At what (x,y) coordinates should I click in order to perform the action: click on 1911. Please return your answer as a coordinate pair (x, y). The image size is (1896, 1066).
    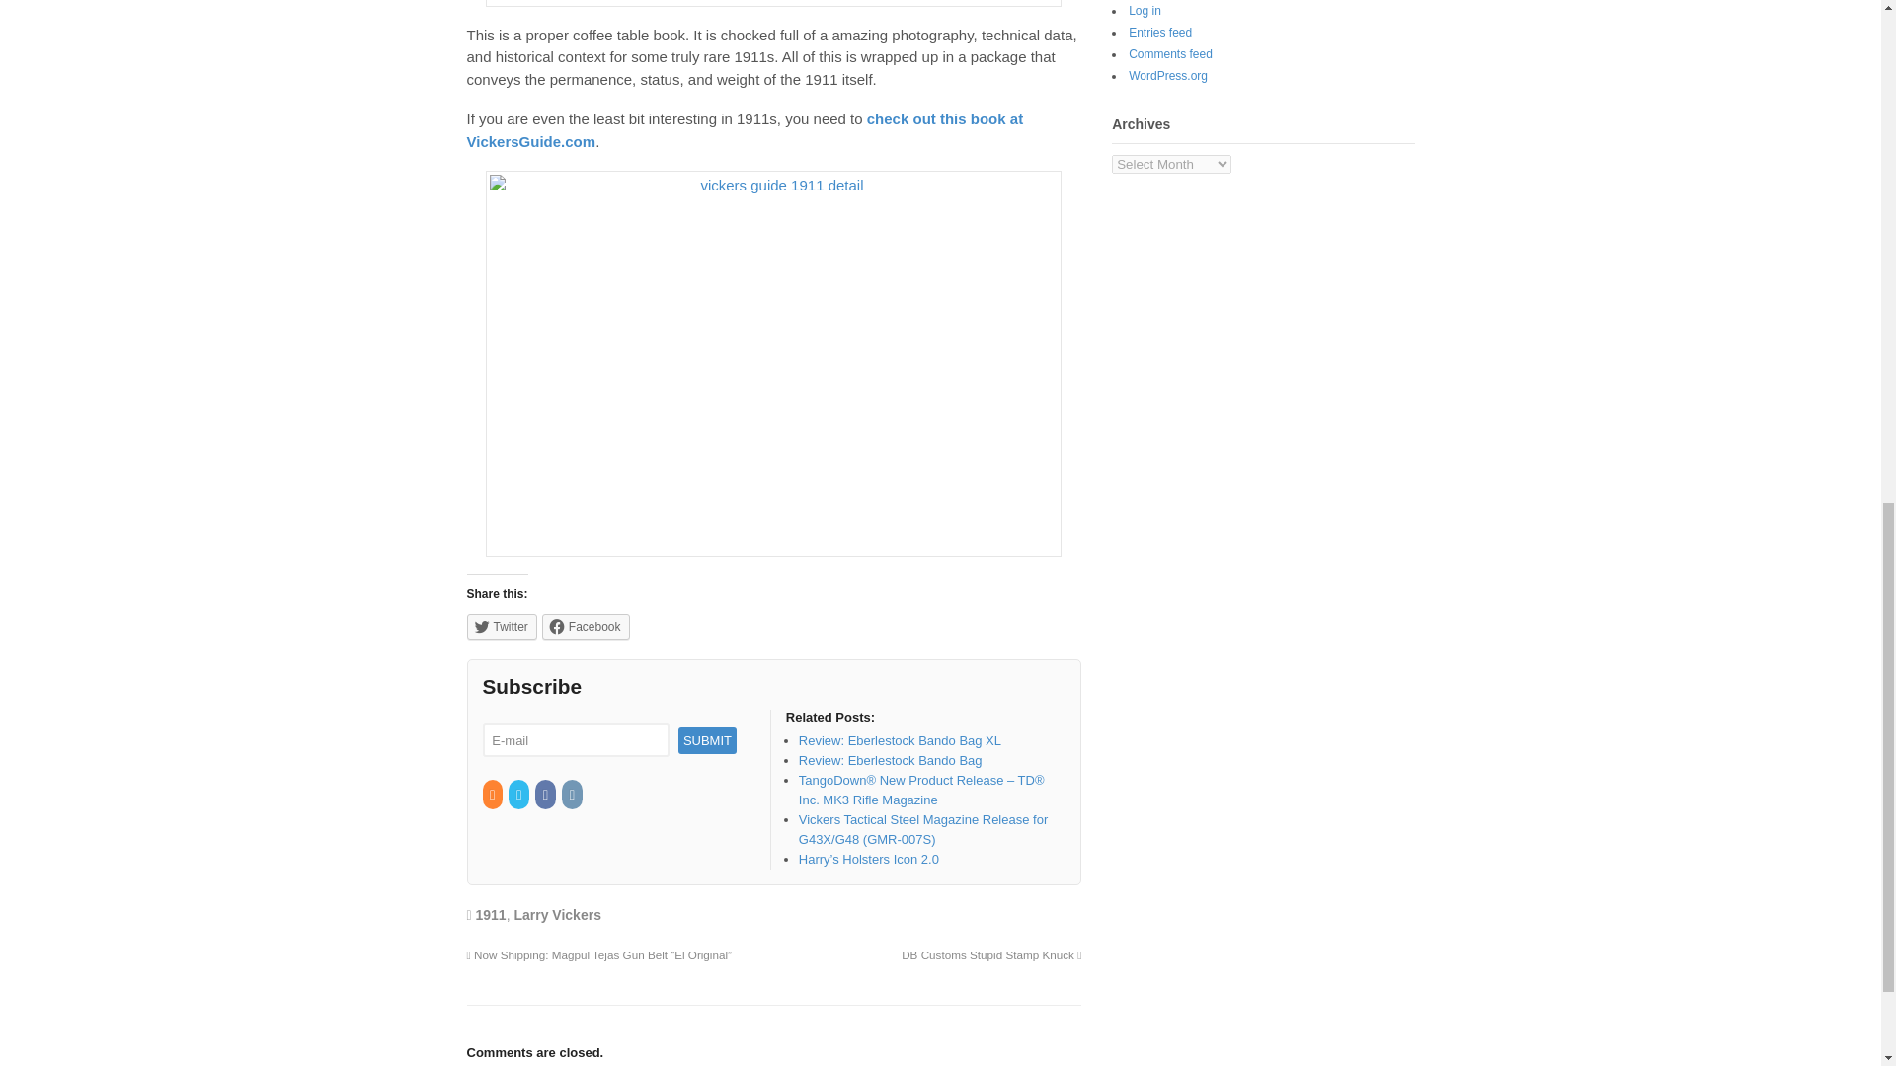
    Looking at the image, I should click on (490, 915).